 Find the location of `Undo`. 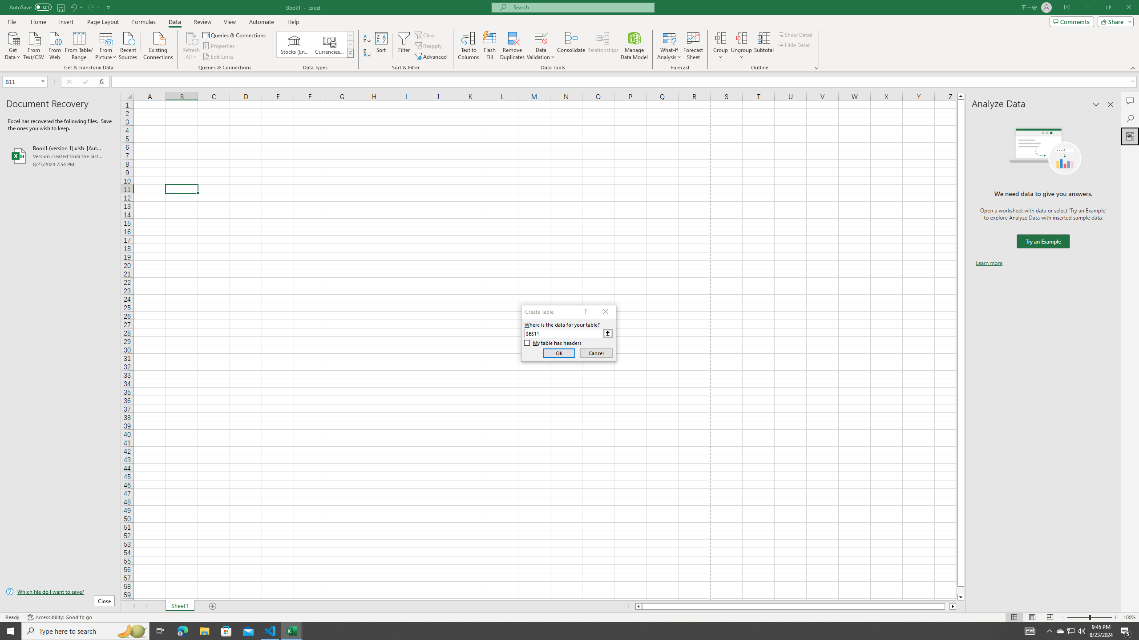

Undo is located at coordinates (76, 7).